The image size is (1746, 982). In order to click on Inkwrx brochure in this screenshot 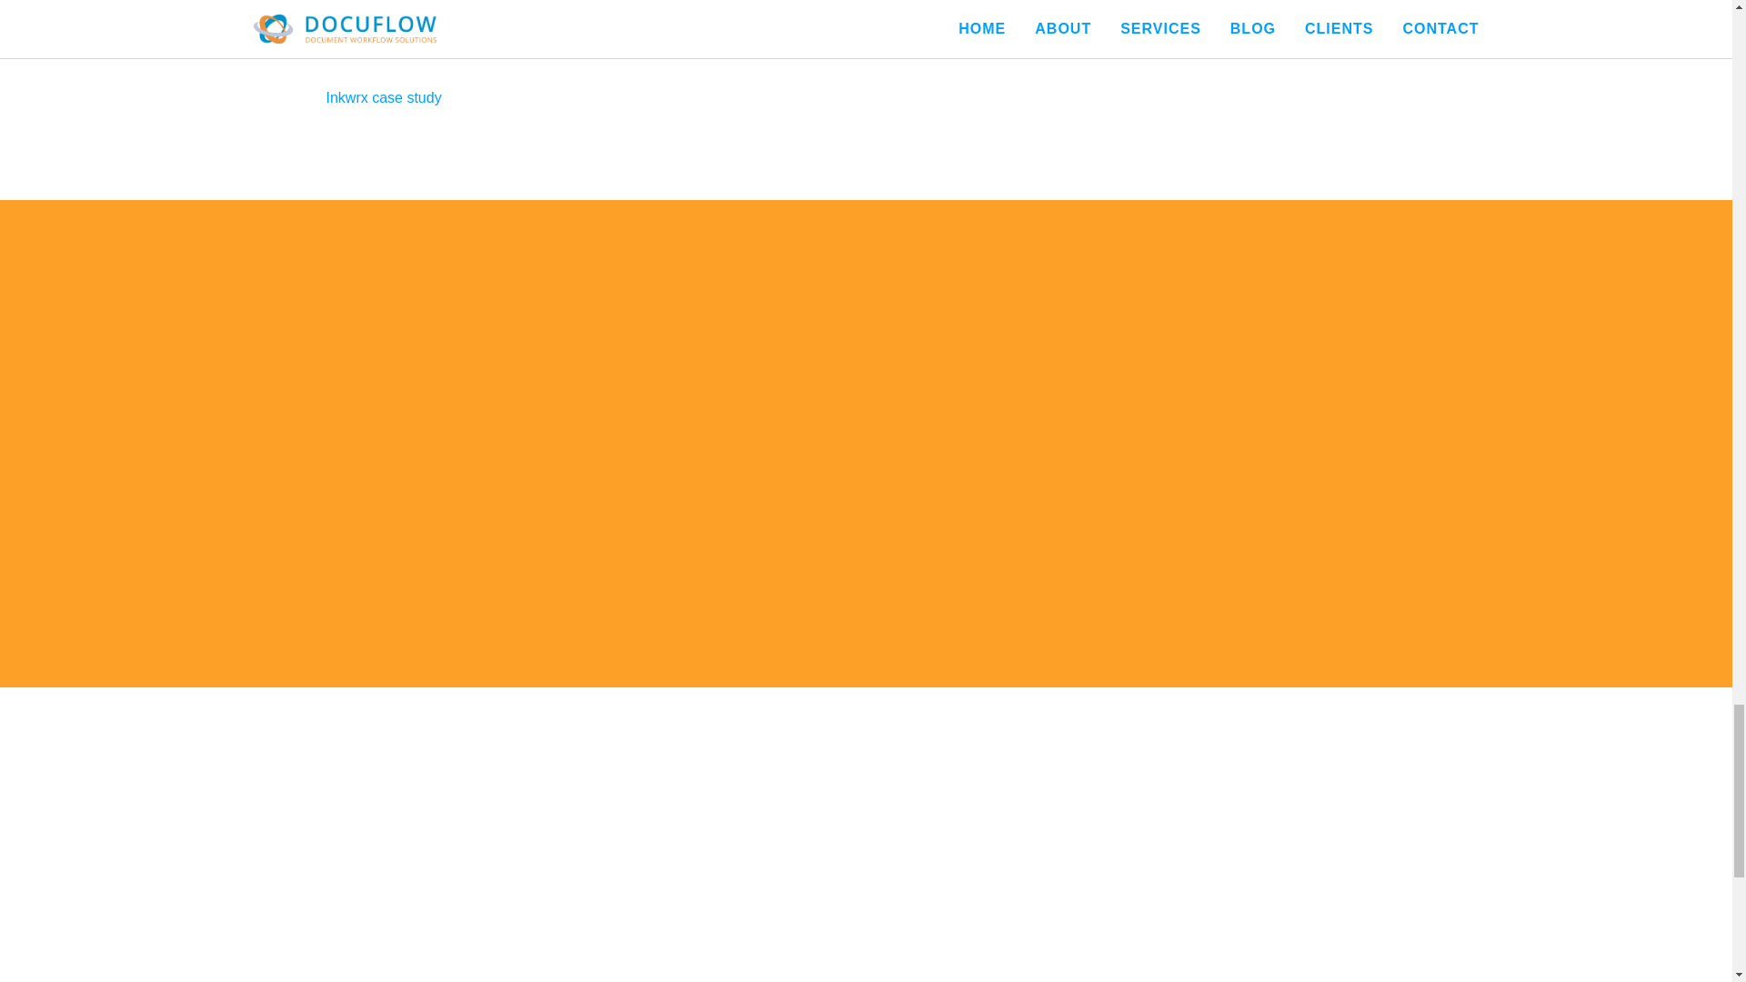, I will do `click(708, 27)`.